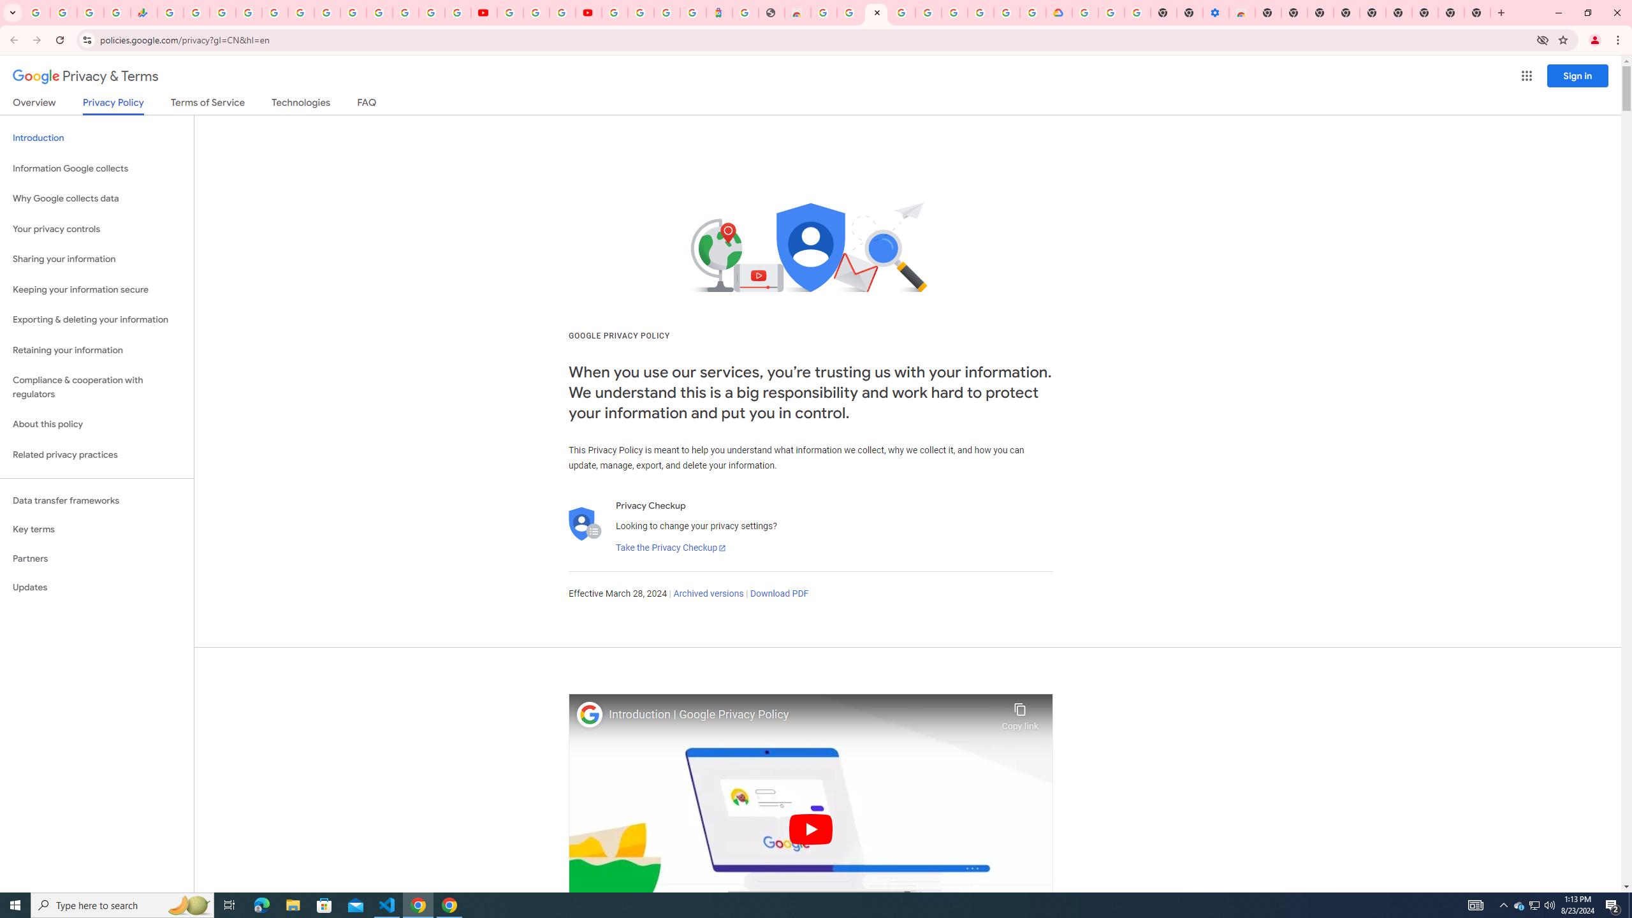  What do you see at coordinates (535, 13) in the screenshot?
I see `Google Account Help` at bounding box center [535, 13].